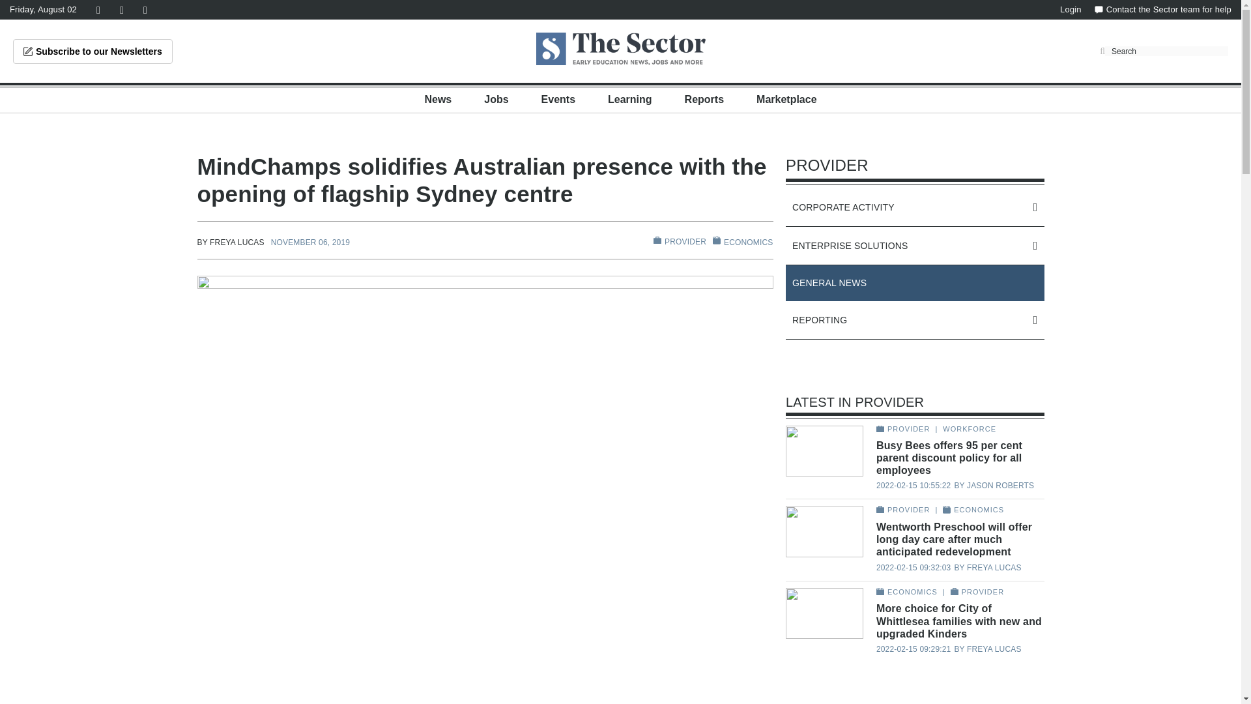 Image resolution: width=1251 pixels, height=704 pixels. What do you see at coordinates (786, 99) in the screenshot?
I see `Marketplace` at bounding box center [786, 99].